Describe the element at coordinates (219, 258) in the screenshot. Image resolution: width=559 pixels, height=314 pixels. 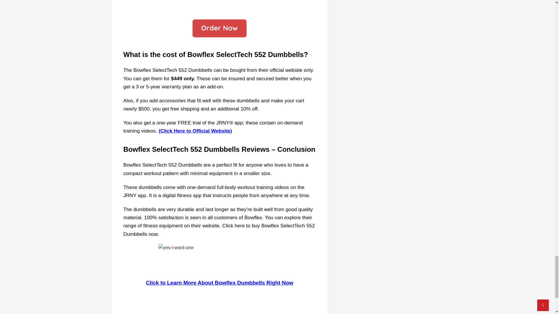
I see `Bowflex Dumbbells Reviews 8` at that location.